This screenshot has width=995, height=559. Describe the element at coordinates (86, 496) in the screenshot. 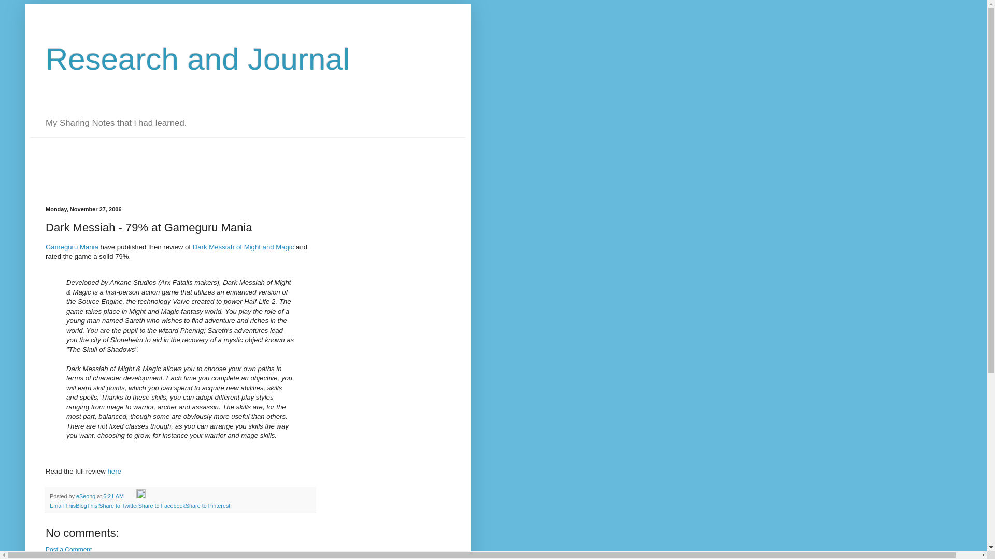

I see `author profile` at that location.